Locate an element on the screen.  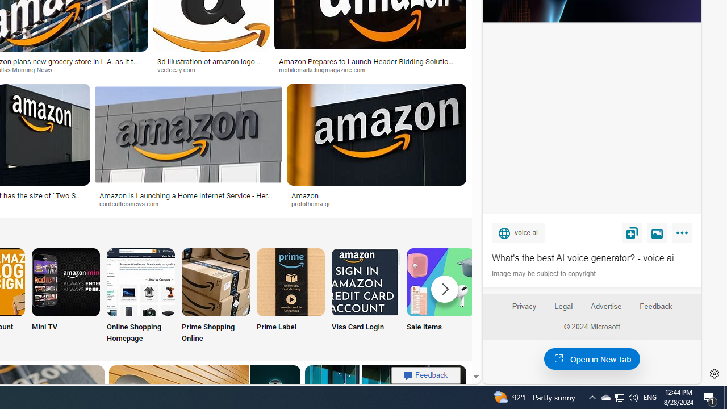
Amazon is located at coordinates (376, 195).